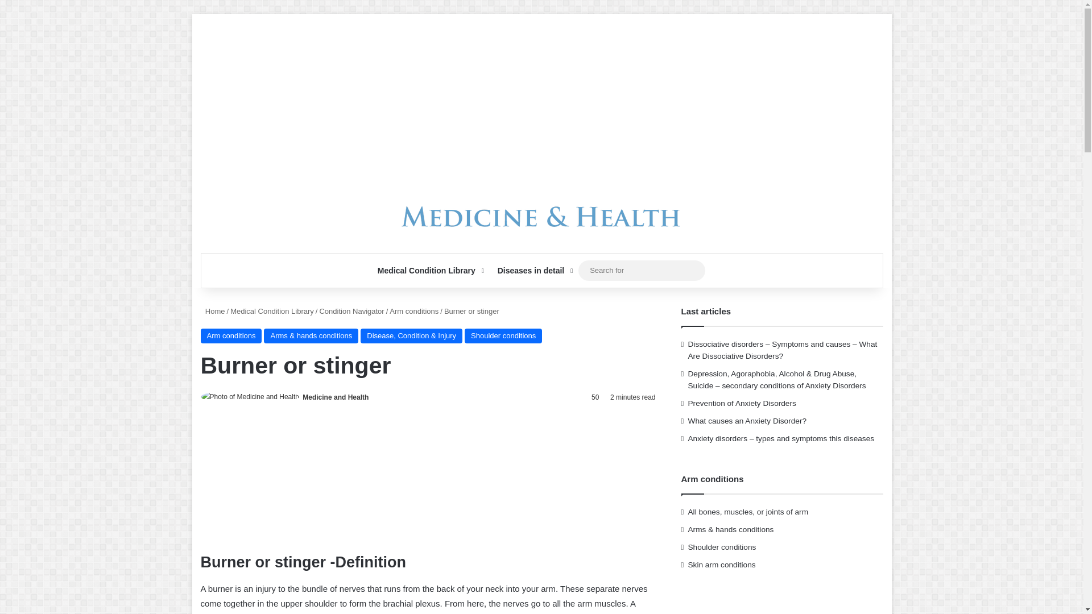 This screenshot has width=1092, height=614. I want to click on Arm conditions, so click(231, 335).